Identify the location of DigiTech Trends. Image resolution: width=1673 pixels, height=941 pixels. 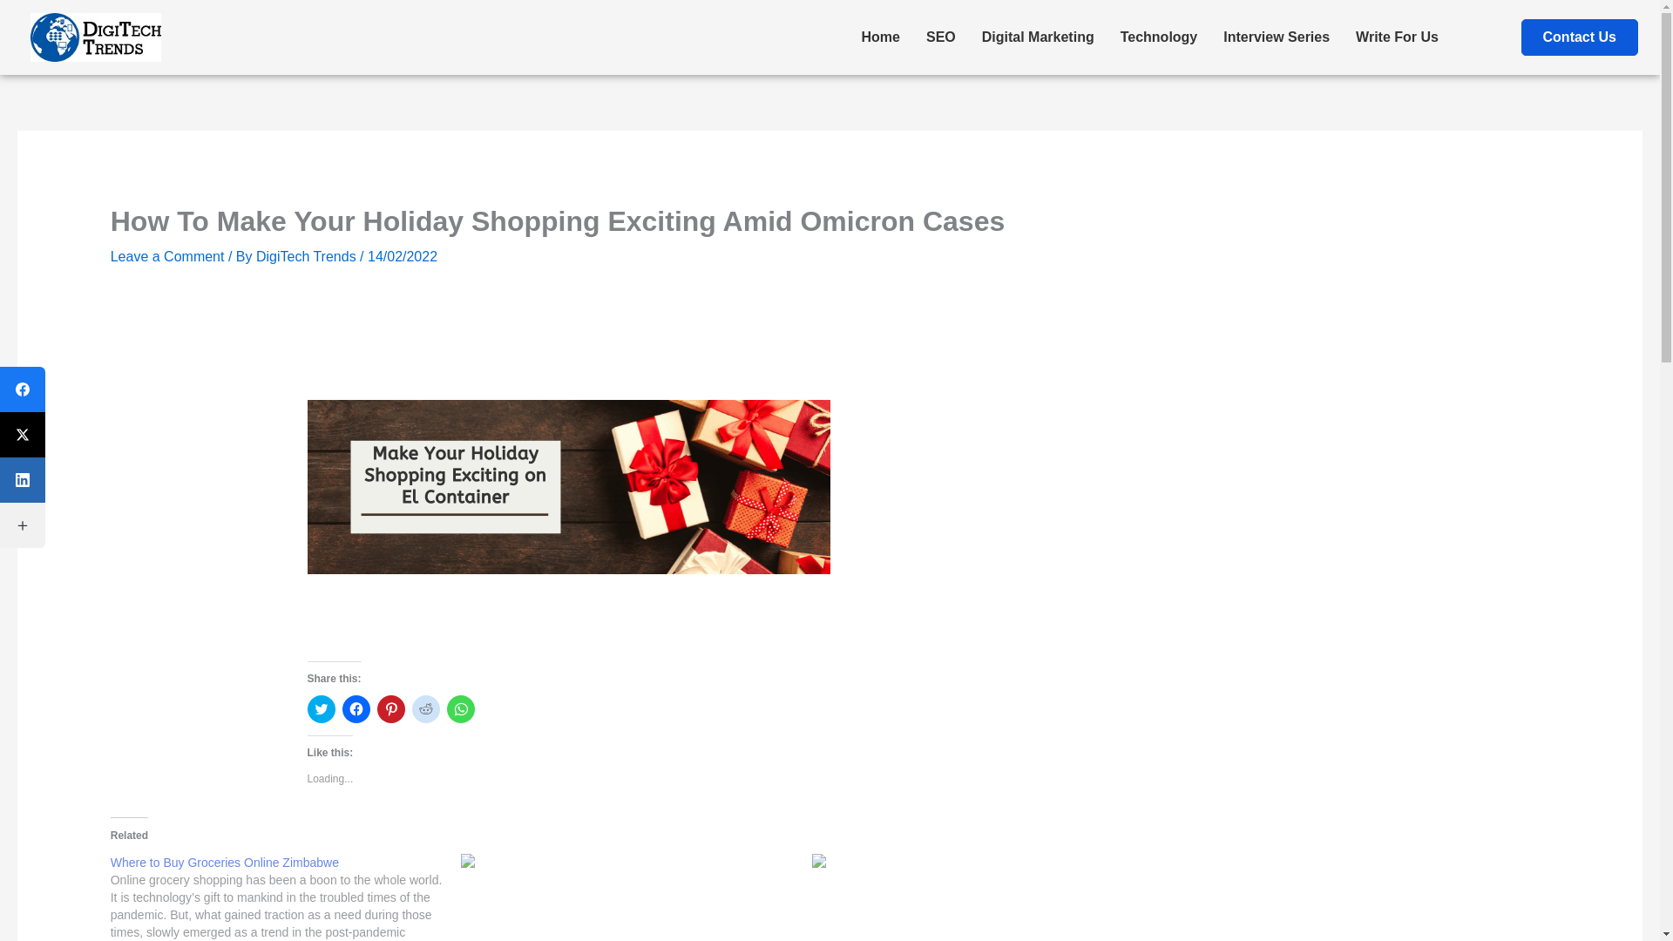
(307, 256).